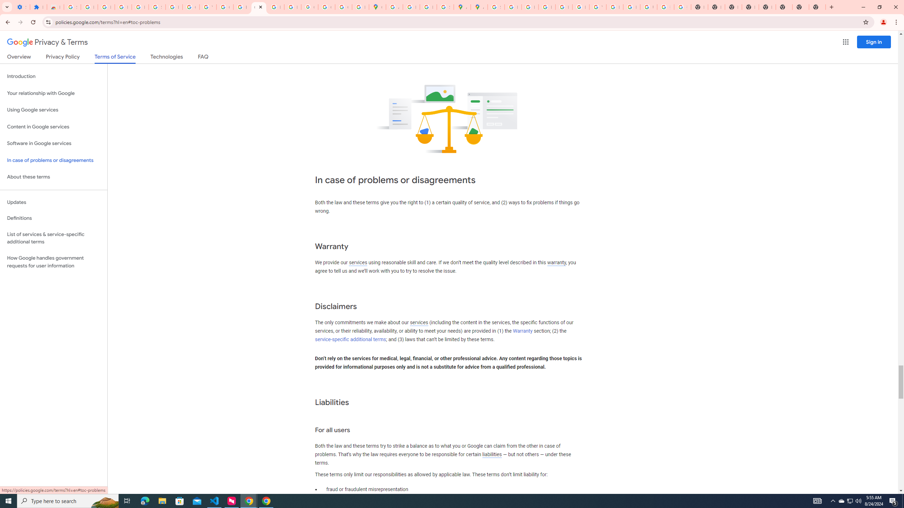 The height and width of the screenshot is (508, 904). I want to click on YouTube, so click(597, 7).